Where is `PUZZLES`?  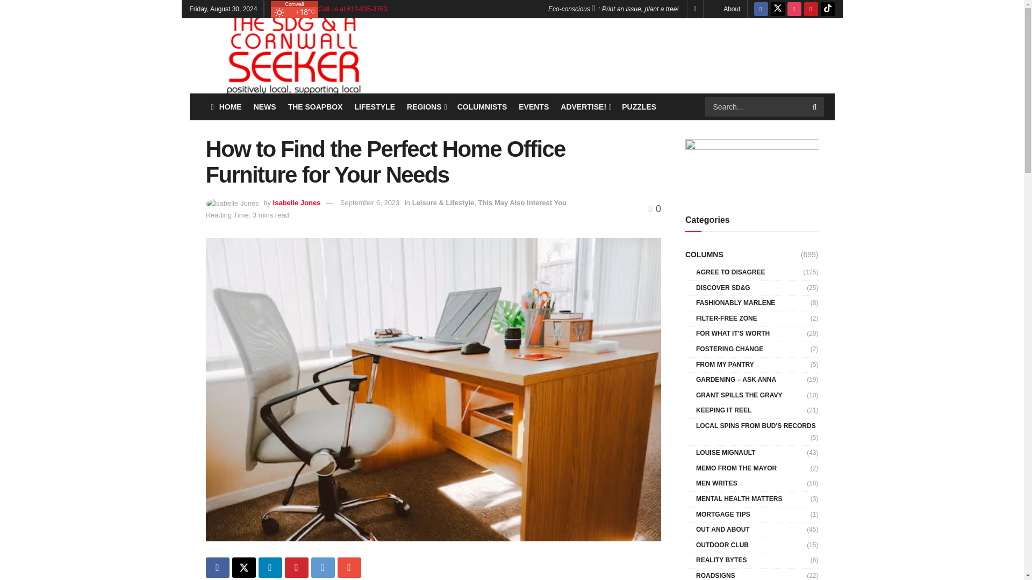
PUZZLES is located at coordinates (639, 106).